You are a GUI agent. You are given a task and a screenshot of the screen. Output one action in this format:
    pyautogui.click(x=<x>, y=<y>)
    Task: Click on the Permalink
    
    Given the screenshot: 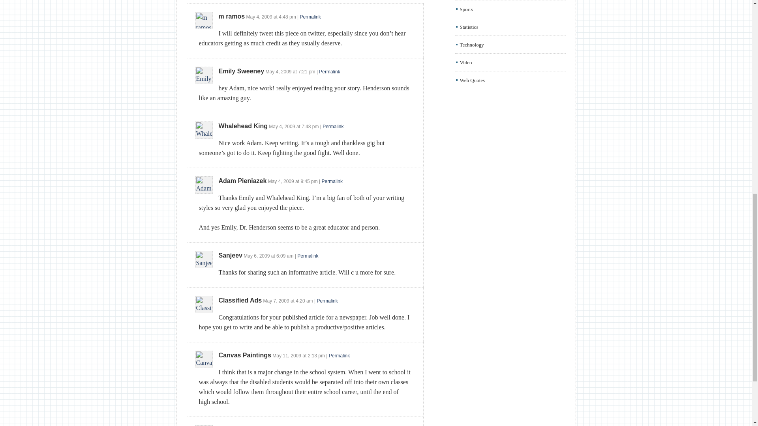 What is the action you would take?
    pyautogui.click(x=333, y=127)
    